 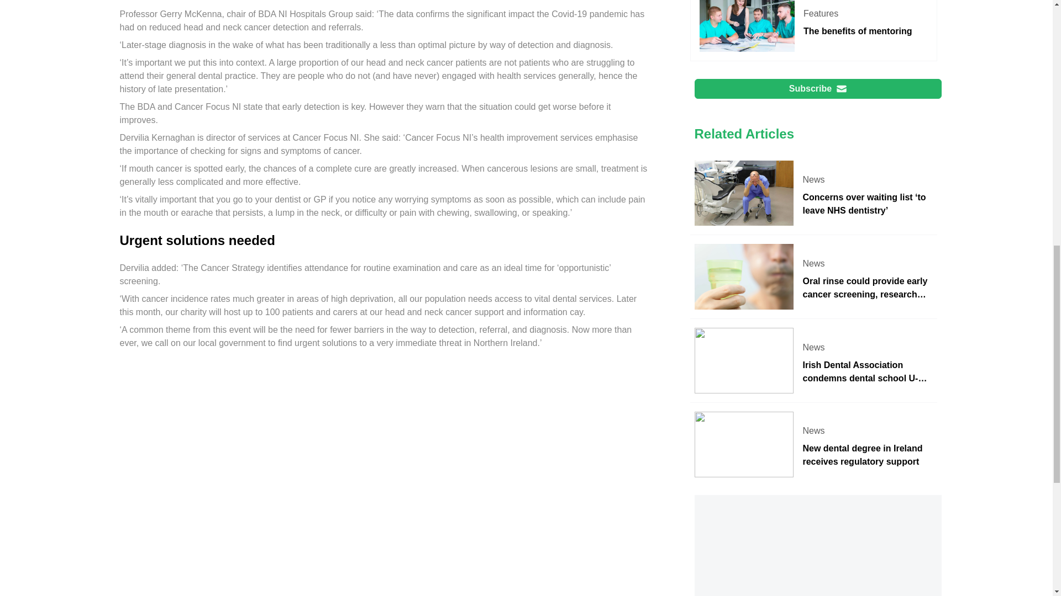 What do you see at coordinates (813, 30) in the screenshot?
I see `Subscribe` at bounding box center [813, 30].